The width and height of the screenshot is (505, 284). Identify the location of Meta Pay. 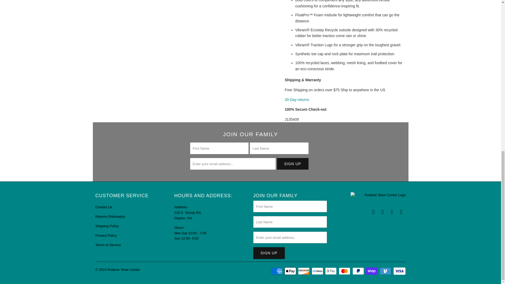
(318, 271).